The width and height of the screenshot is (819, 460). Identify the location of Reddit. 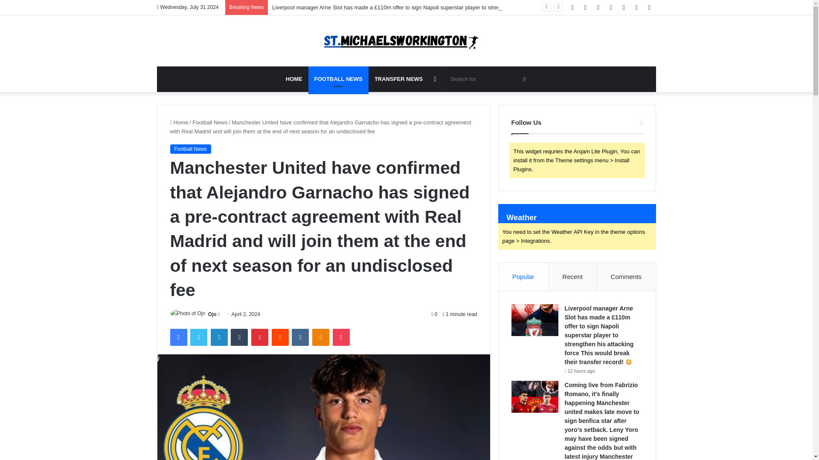
(280, 337).